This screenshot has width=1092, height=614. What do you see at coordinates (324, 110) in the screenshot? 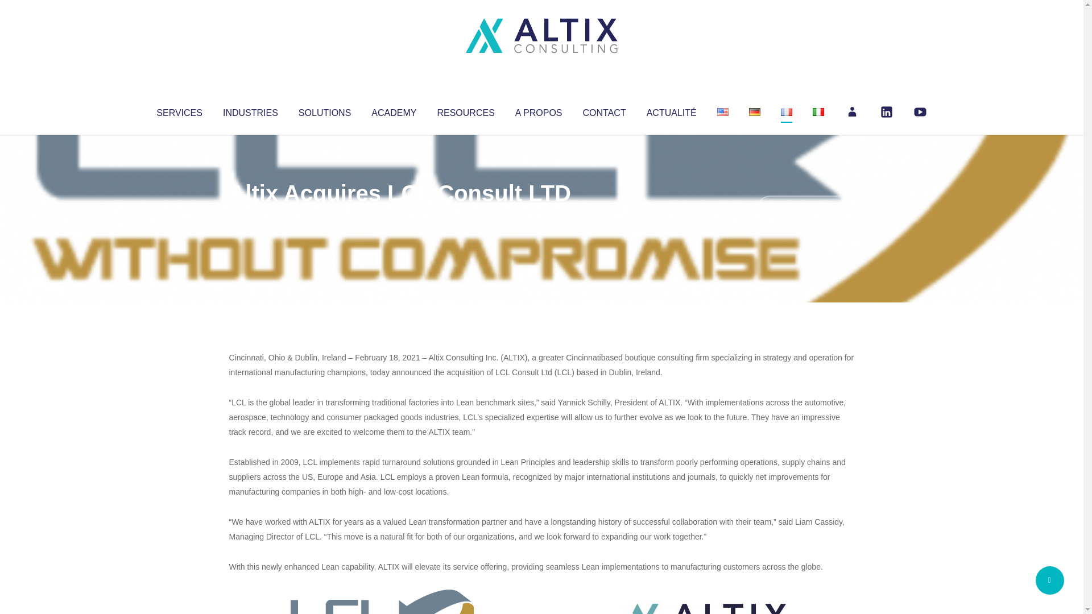
I see `SOLUTIONS` at bounding box center [324, 110].